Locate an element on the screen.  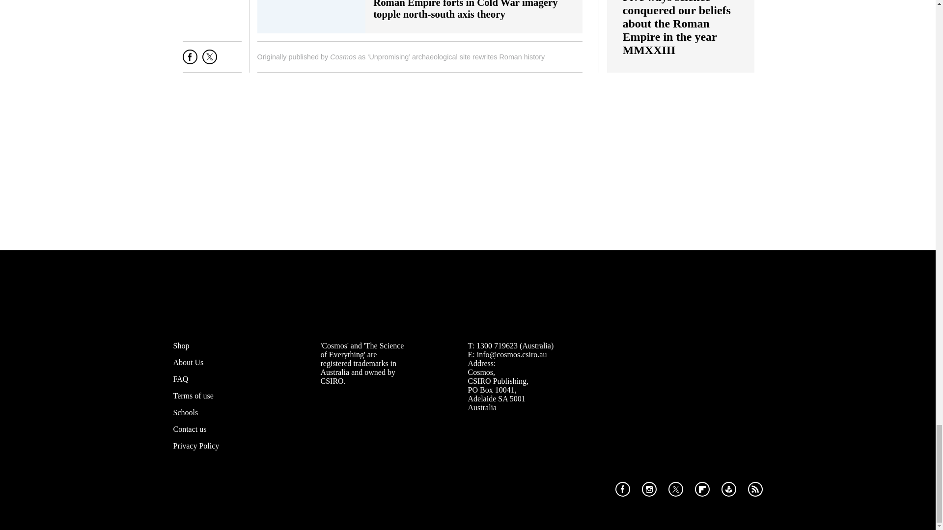
Tweet is located at coordinates (209, 61).